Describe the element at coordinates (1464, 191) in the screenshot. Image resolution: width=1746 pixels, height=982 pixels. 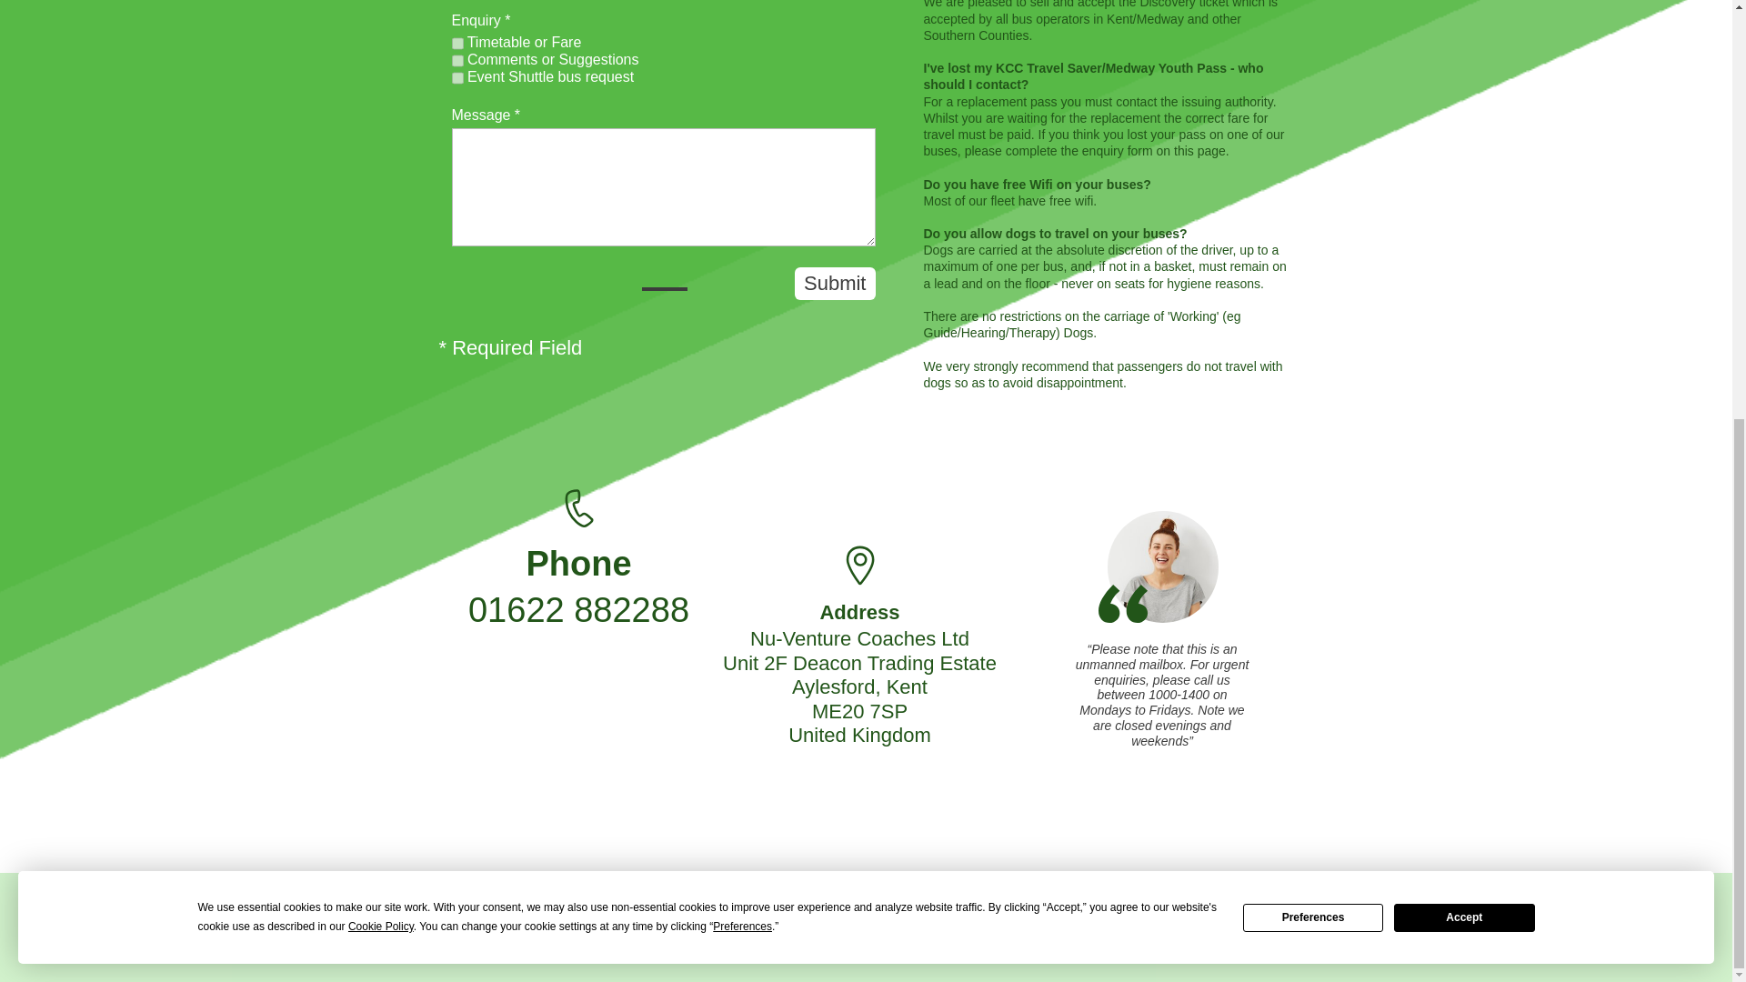
I see `Accept` at that location.